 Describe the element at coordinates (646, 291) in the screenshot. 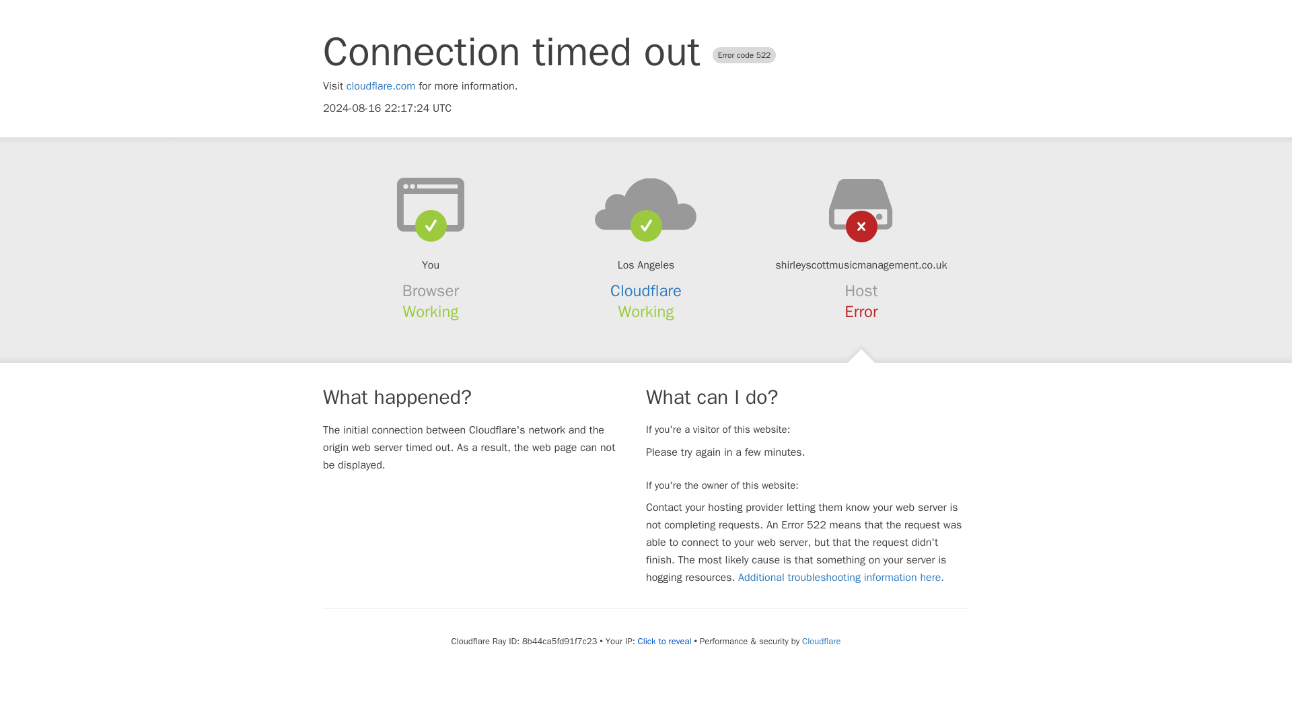

I see `Cloudflare` at that location.